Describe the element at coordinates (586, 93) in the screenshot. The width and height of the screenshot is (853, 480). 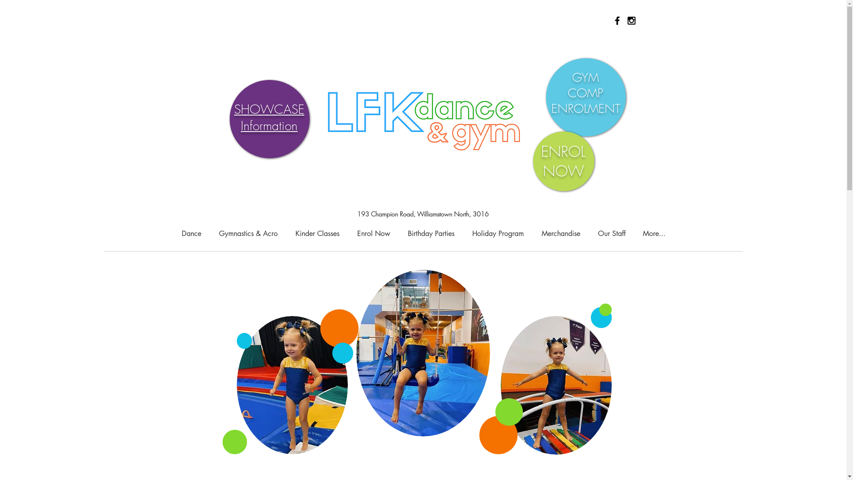
I see `GYM
COMP ENROLMENT` at that location.